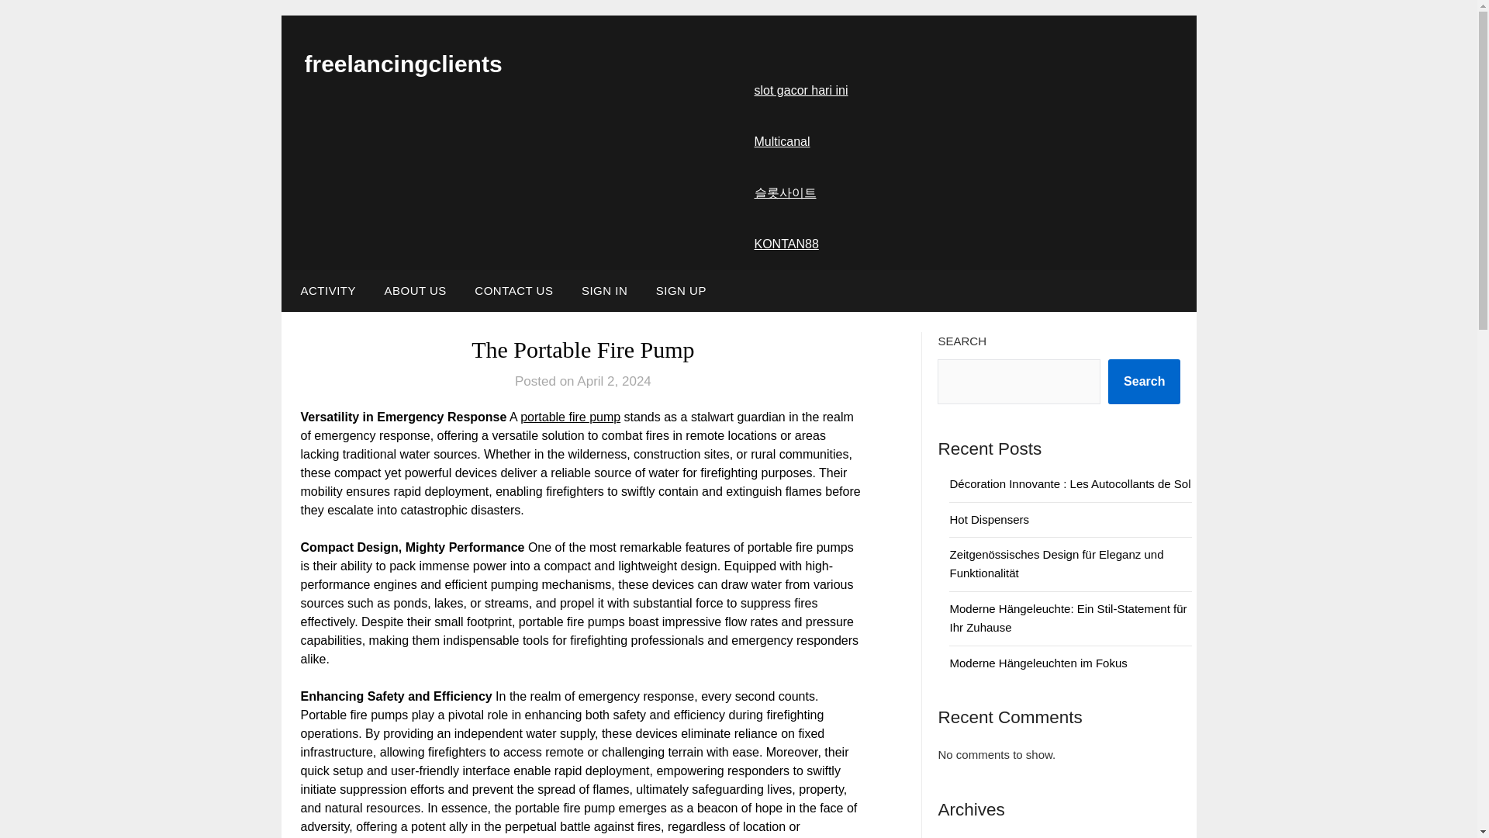  Describe the element at coordinates (604, 290) in the screenshot. I see `SIGN IN` at that location.